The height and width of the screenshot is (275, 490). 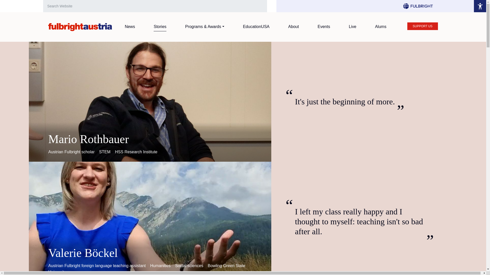 I want to click on Events, so click(x=324, y=26).